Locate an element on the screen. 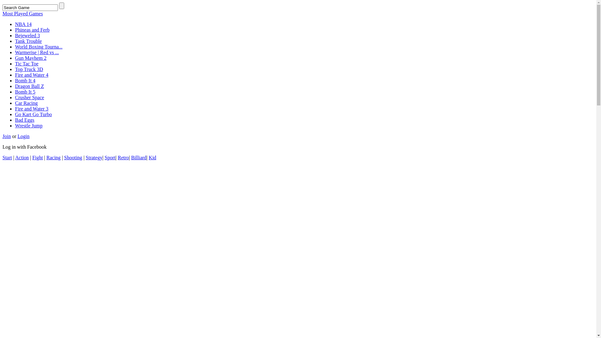 This screenshot has width=601, height=338. Fight is located at coordinates (38, 158).